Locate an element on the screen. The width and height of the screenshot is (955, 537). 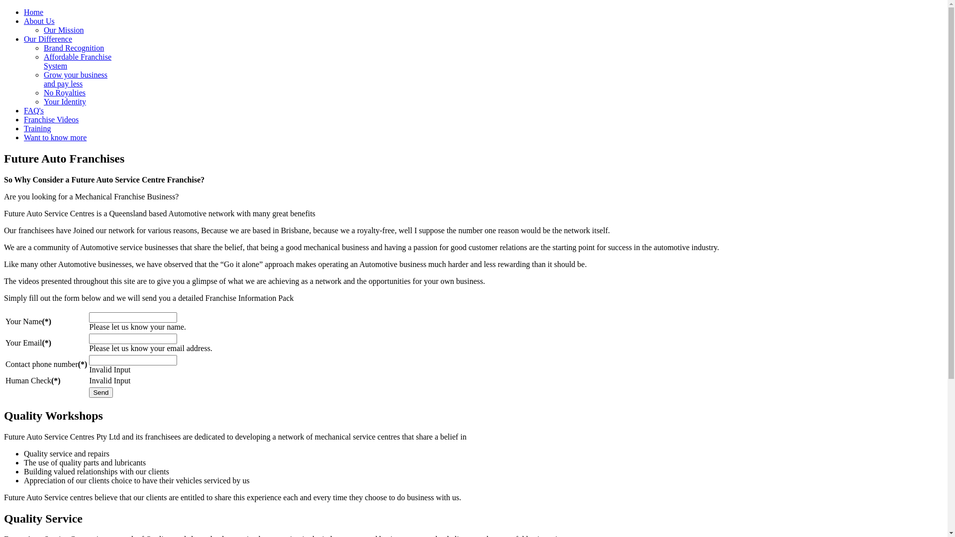
No Royalties is located at coordinates (65, 92).